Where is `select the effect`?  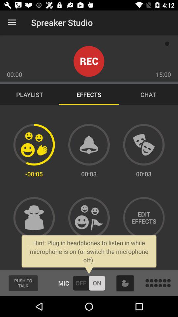 select the effect is located at coordinates (89, 218).